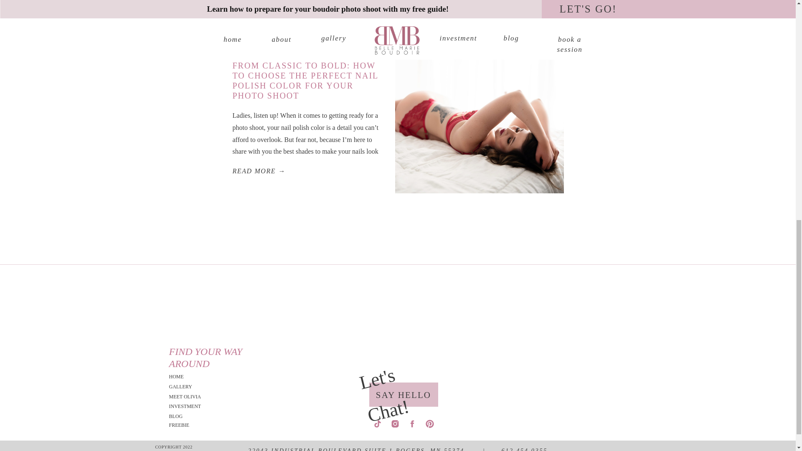 The height and width of the screenshot is (451, 802). I want to click on MEET OLIVIA, so click(192, 397).